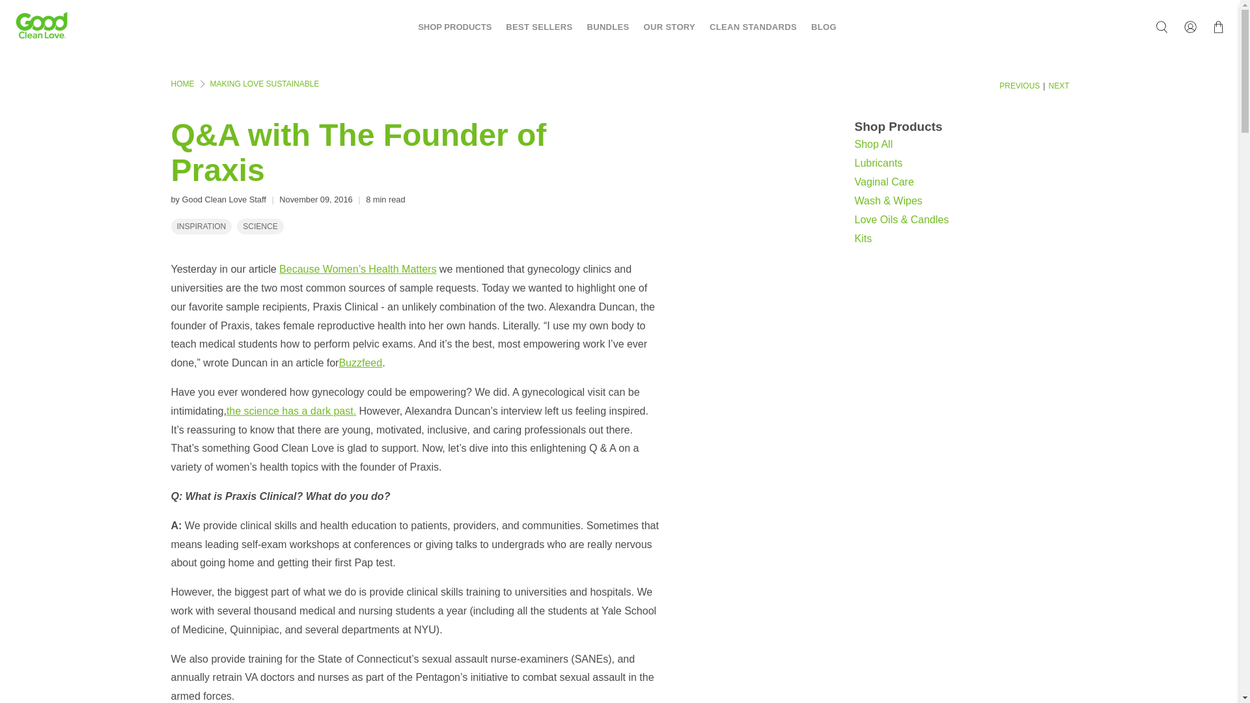 The image size is (1250, 703). Describe the element at coordinates (447, 27) in the screenshot. I see `SHOP PRODUCTS` at that location.